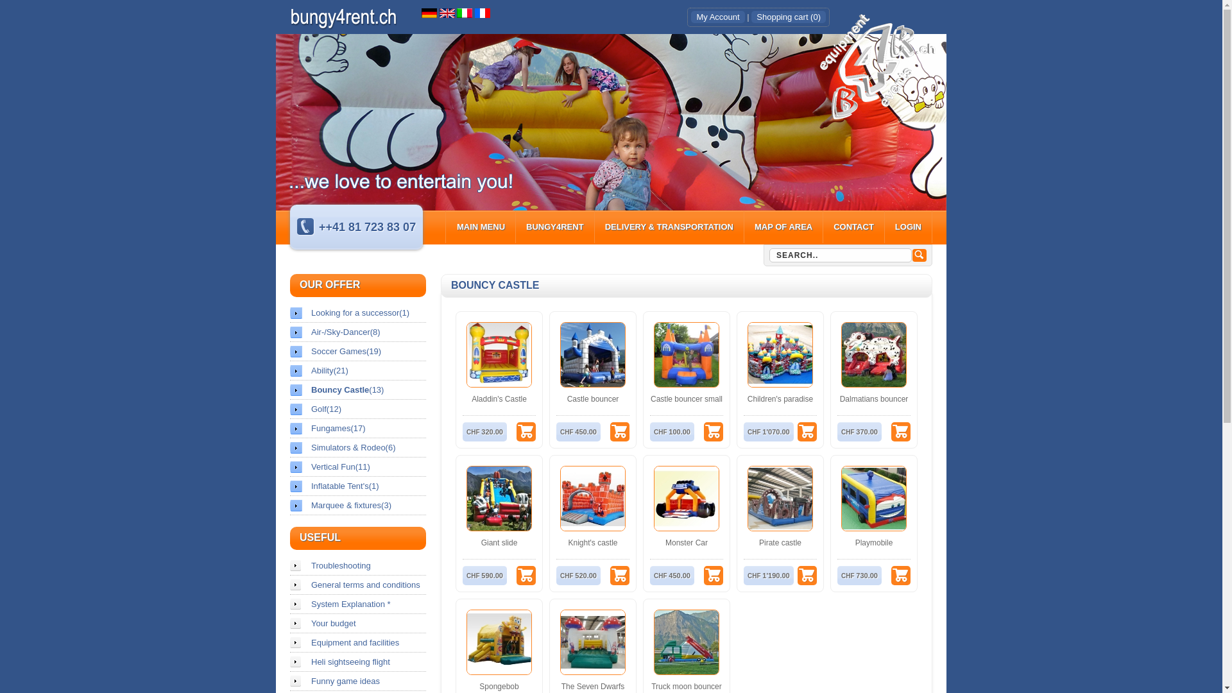  Describe the element at coordinates (358, 429) in the screenshot. I see `Fungames(17)` at that location.